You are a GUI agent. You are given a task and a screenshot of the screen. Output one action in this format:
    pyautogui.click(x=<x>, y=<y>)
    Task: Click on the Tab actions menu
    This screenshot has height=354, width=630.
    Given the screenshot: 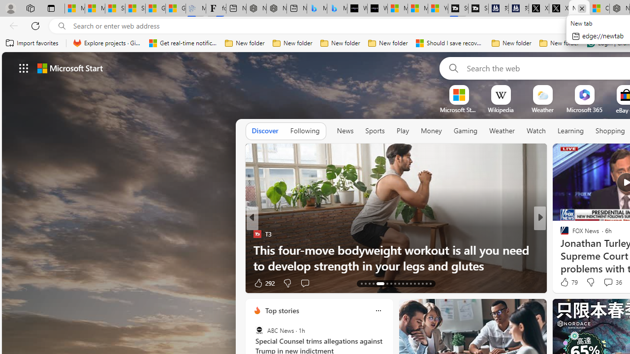 What is the action you would take?
    pyautogui.click(x=51, y=8)
    